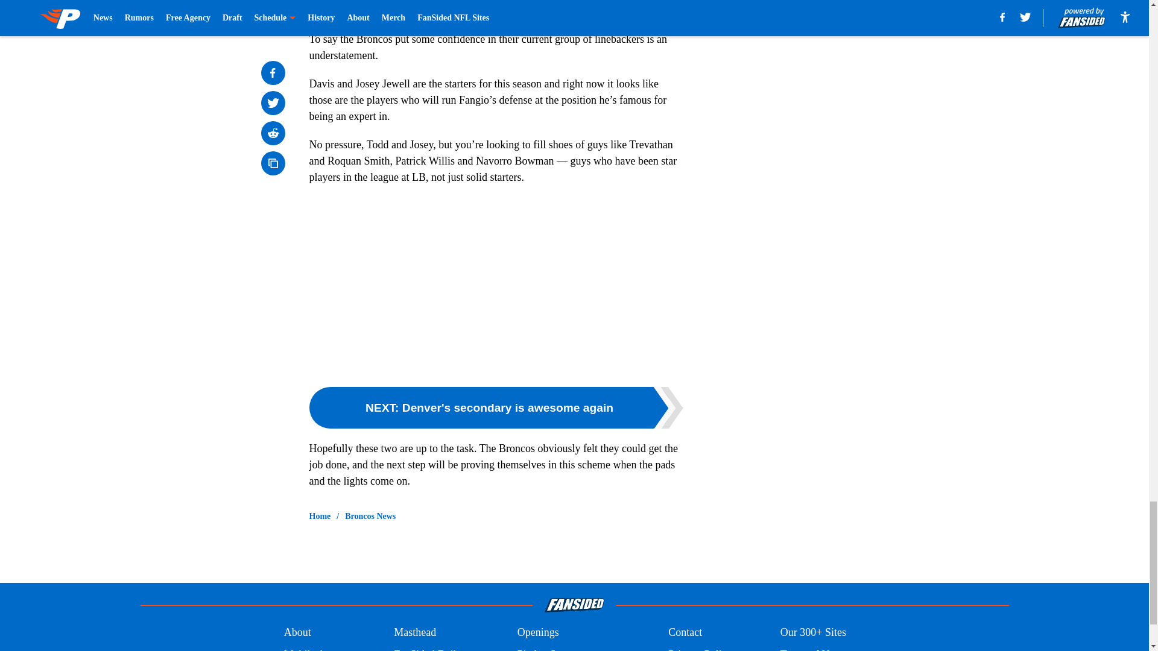 The image size is (1158, 651). What do you see at coordinates (545, 649) in the screenshot?
I see `Pitch a Story` at bounding box center [545, 649].